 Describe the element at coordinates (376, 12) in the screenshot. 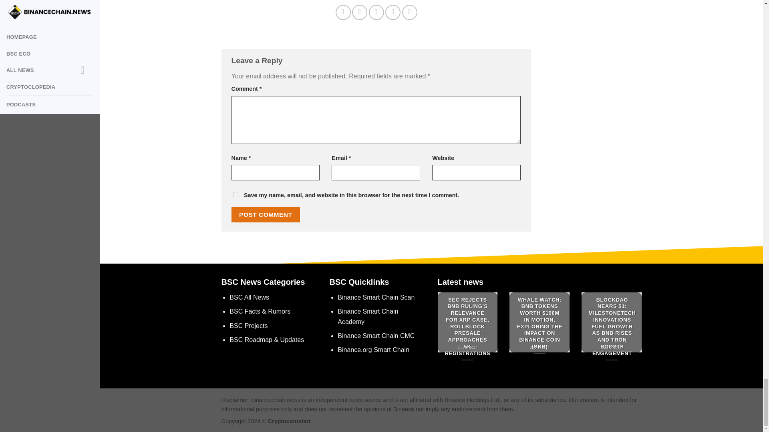

I see `Email to a Friend` at that location.